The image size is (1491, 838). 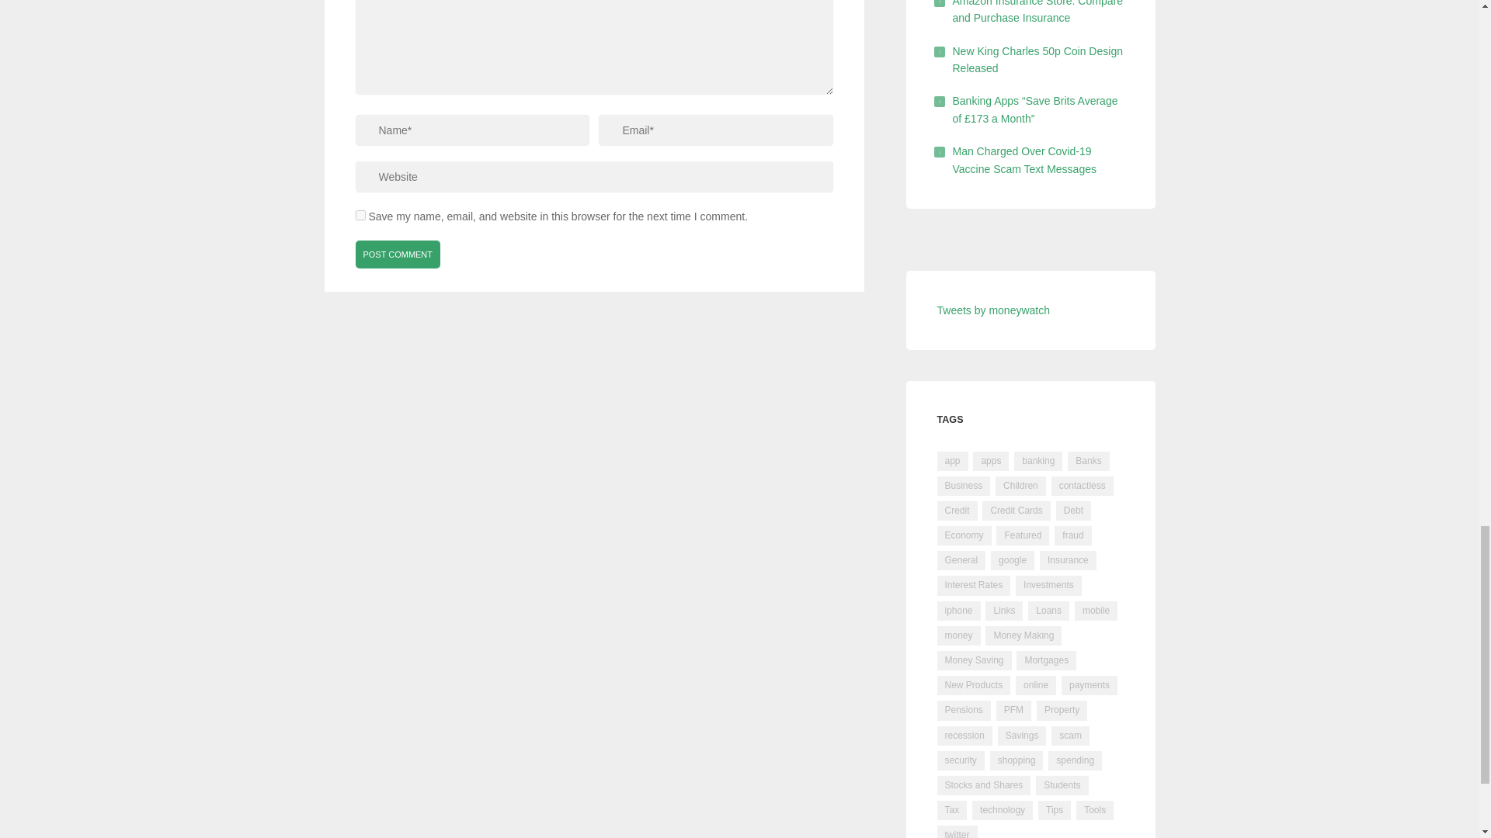 I want to click on Amazon Insurance Store: Compare and Purchase Insurance, so click(x=1037, y=12).